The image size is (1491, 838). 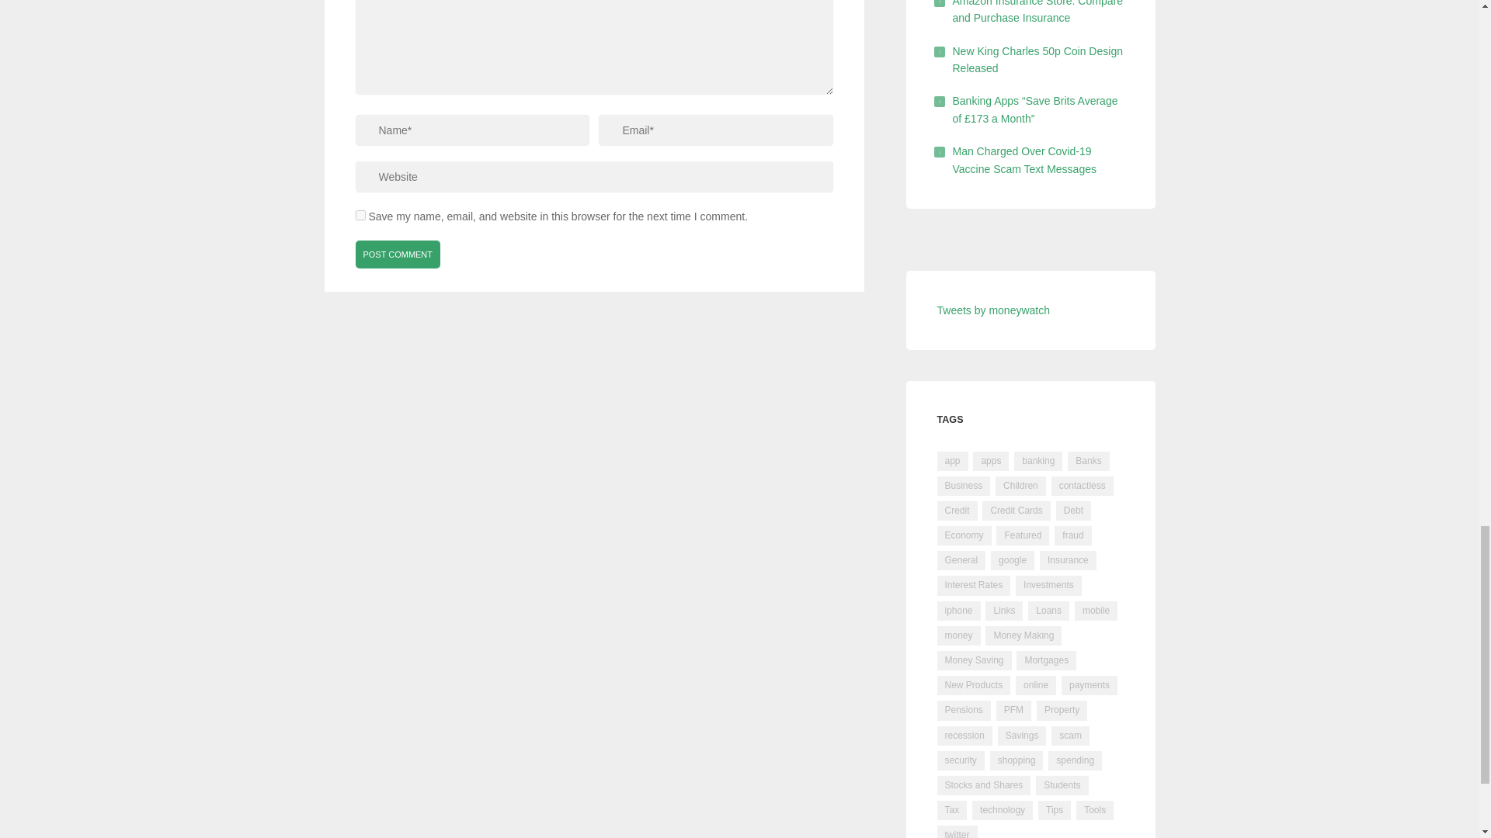 I want to click on Amazon Insurance Store: Compare and Purchase Insurance, so click(x=1037, y=12).